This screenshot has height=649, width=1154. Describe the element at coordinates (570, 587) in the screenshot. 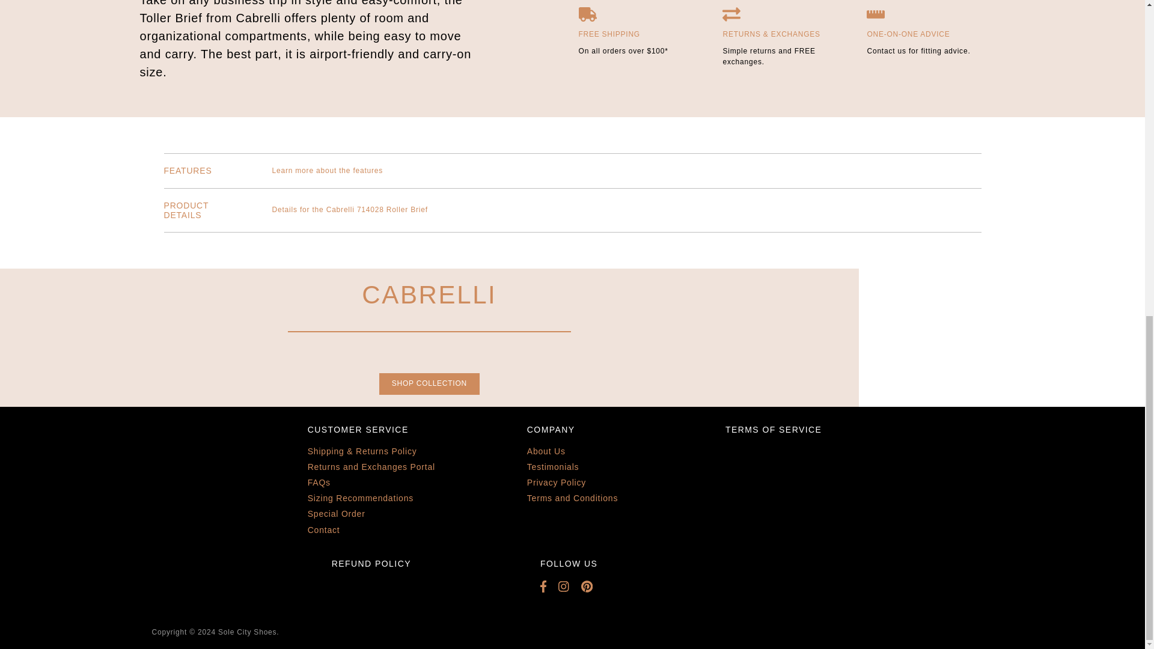

I see `Sole City Shoes on Instagram` at that location.